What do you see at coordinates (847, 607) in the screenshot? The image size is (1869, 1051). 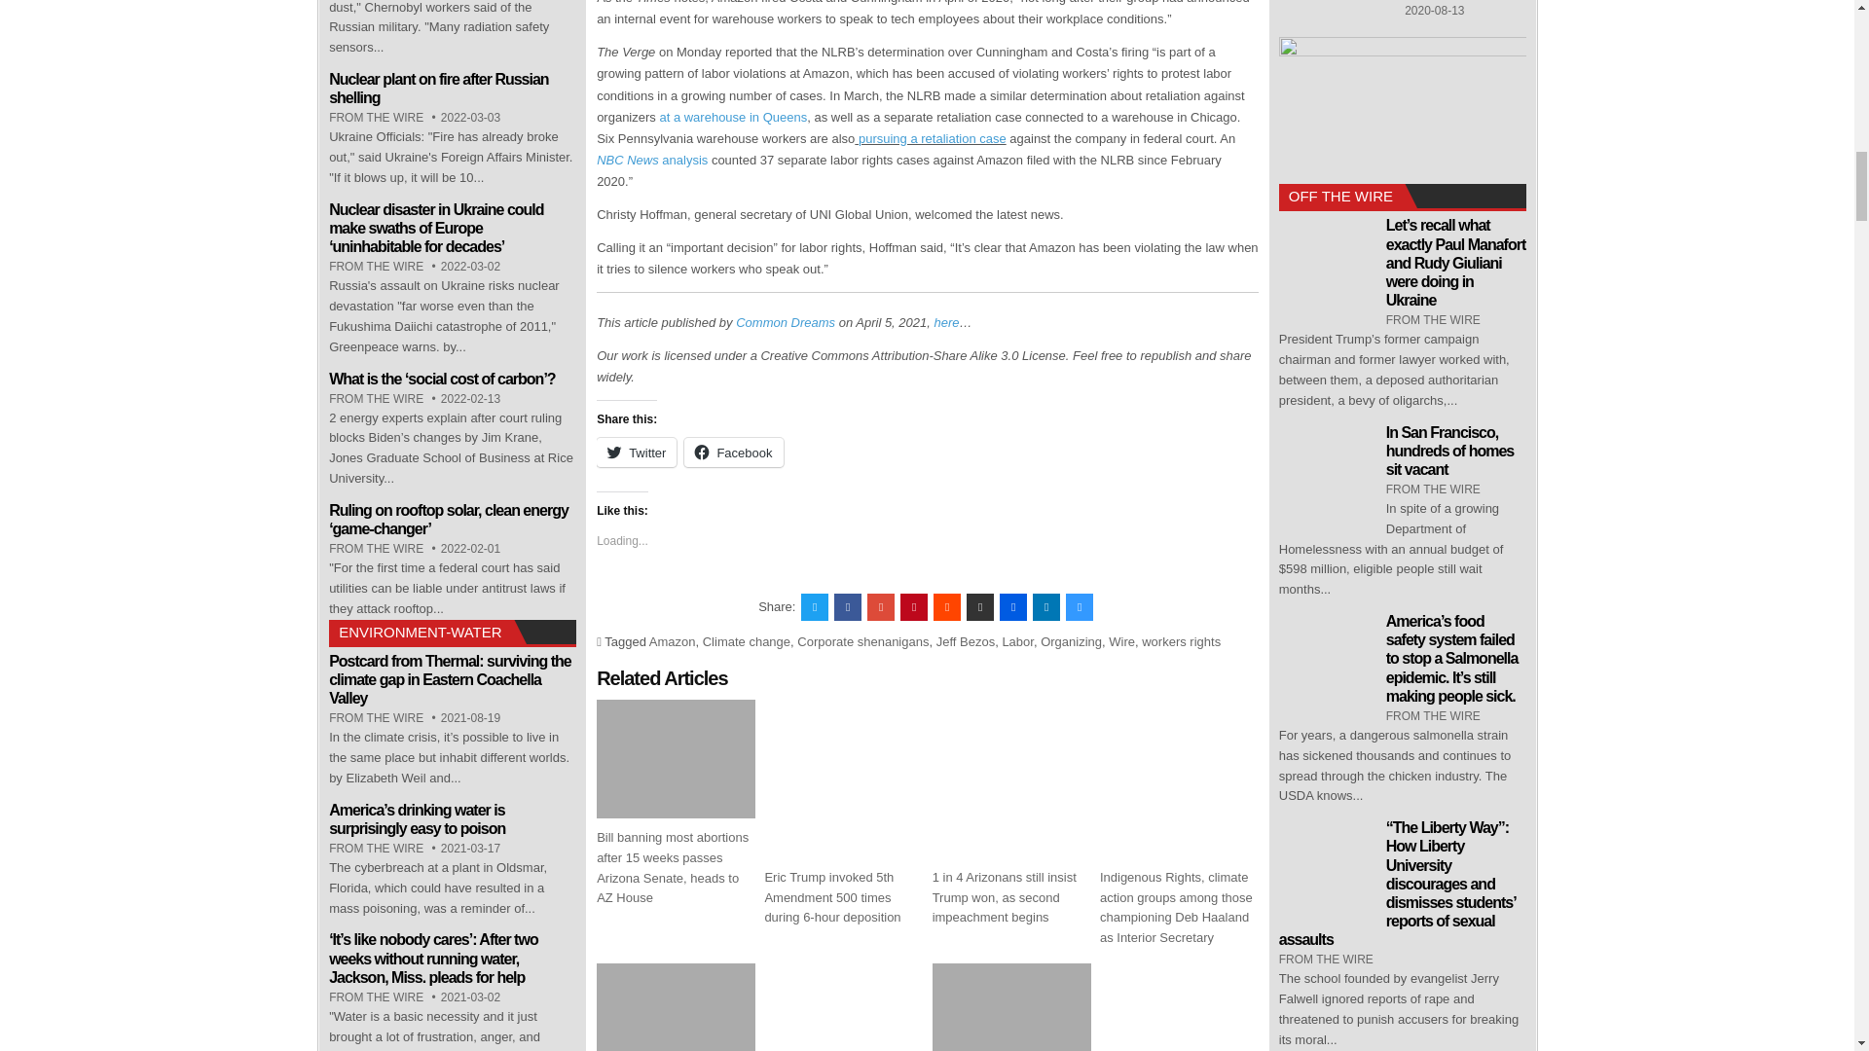 I see `Share this on Facebook` at bounding box center [847, 607].